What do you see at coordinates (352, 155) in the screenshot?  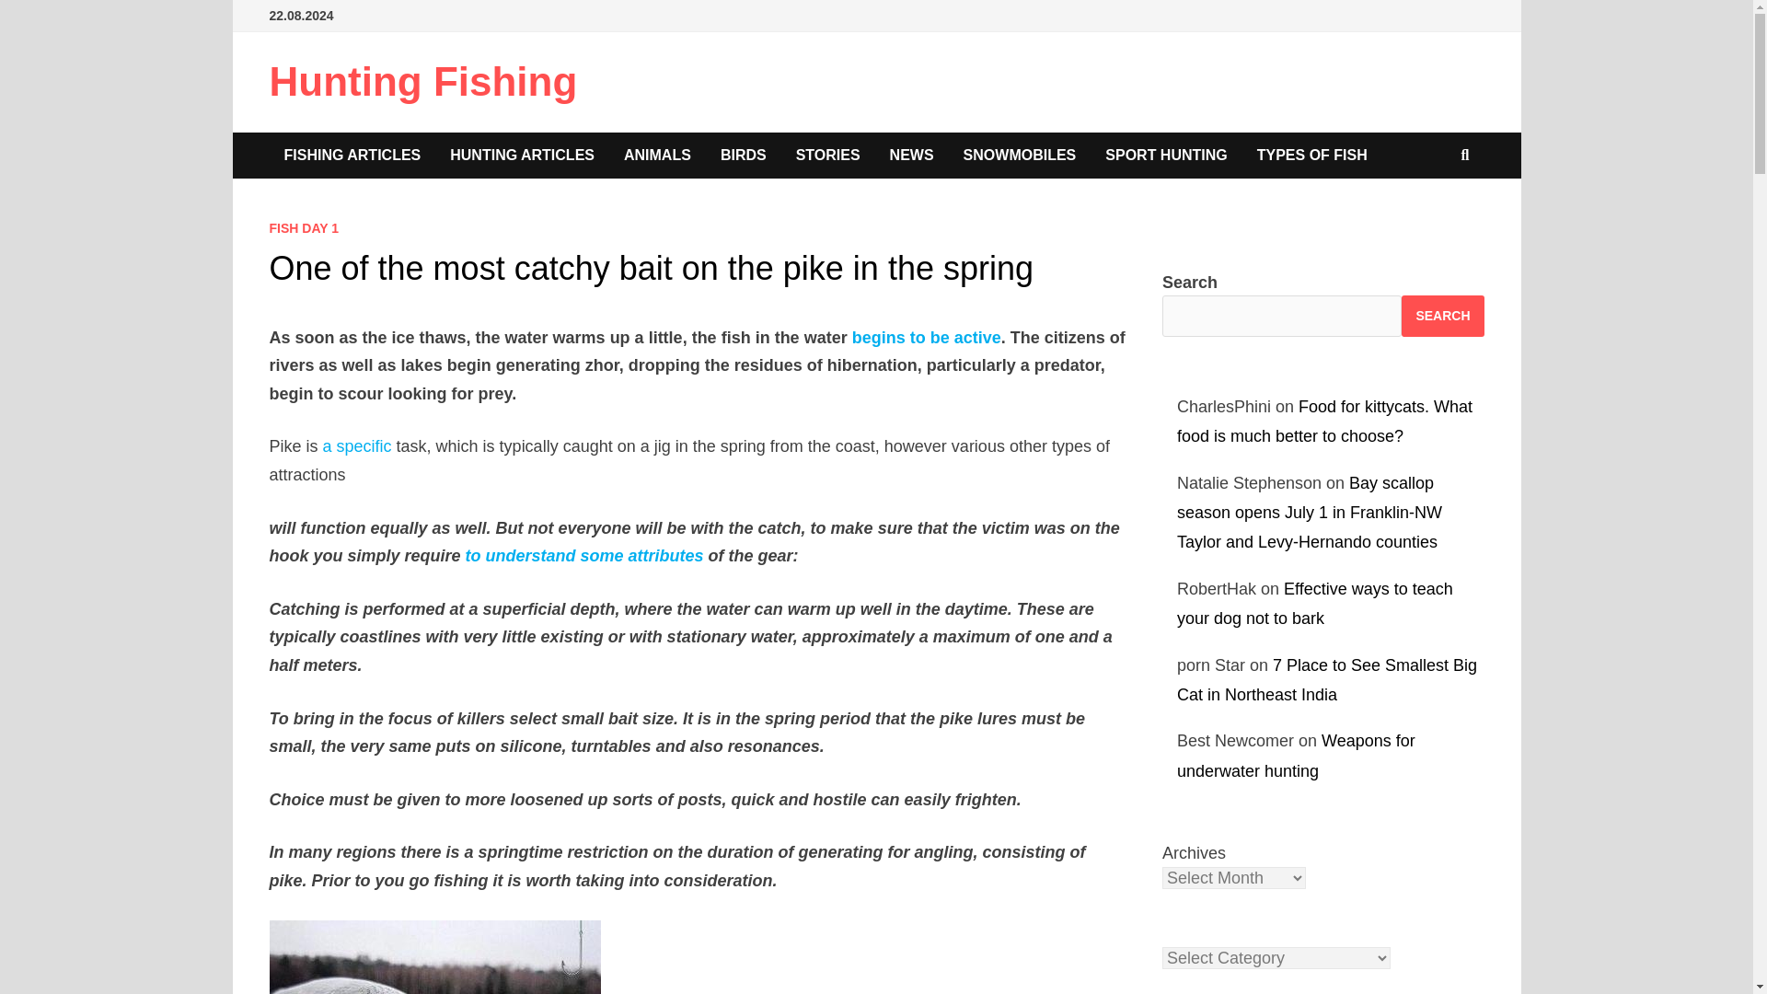 I see `FISHING ARTICLES` at bounding box center [352, 155].